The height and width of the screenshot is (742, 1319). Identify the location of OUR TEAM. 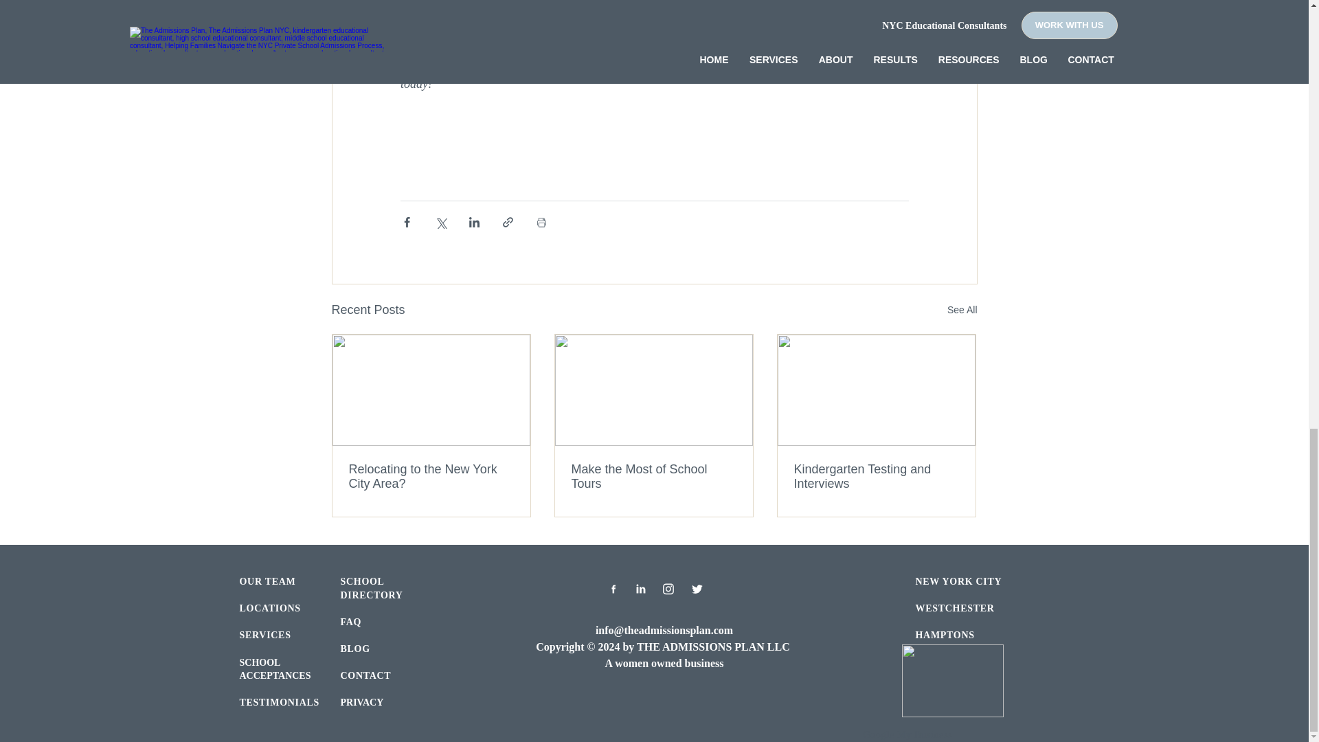
(267, 581).